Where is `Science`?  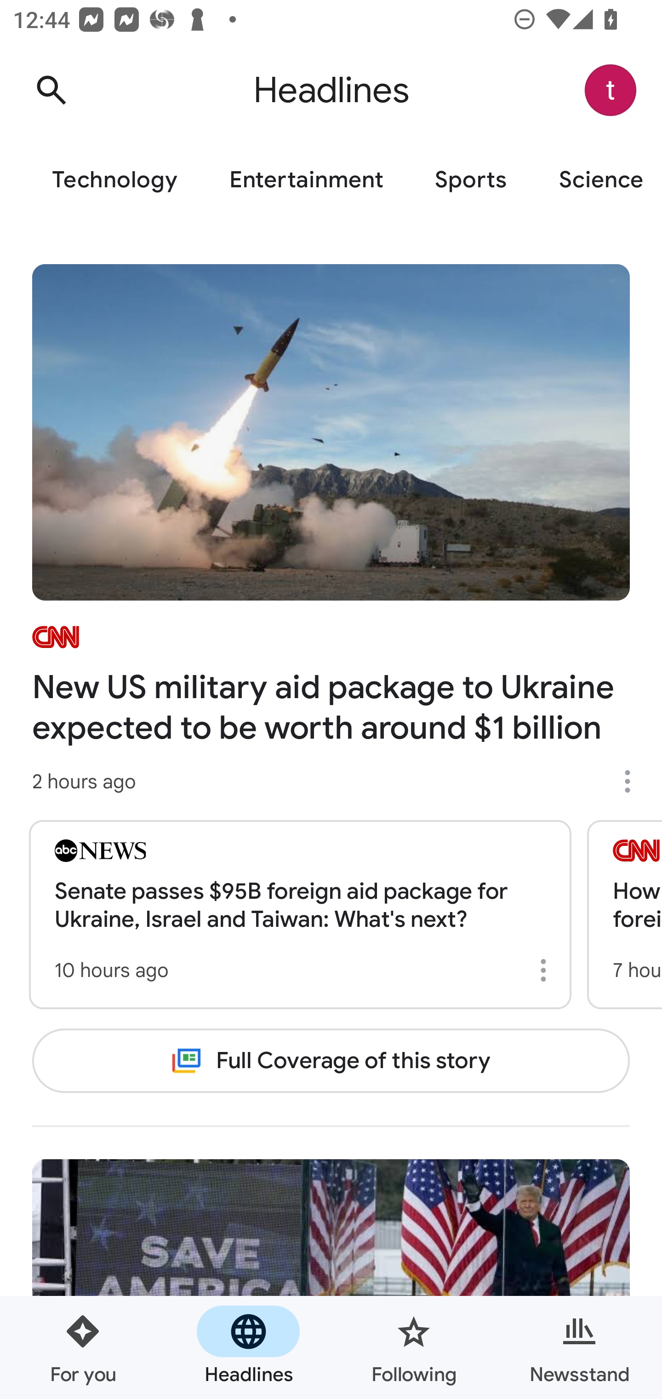
Science is located at coordinates (598, 180).